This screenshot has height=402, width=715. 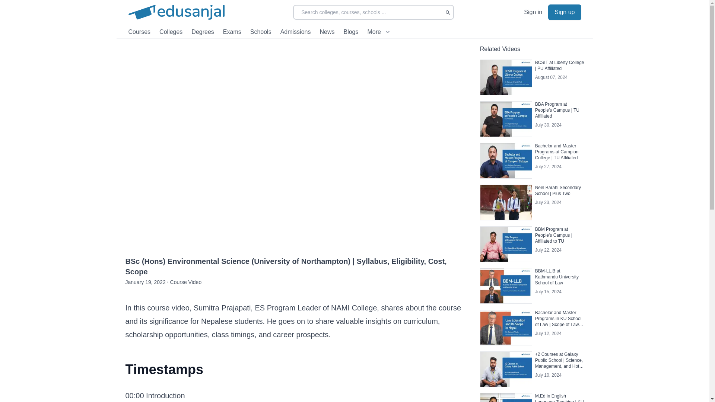 What do you see at coordinates (261, 32) in the screenshot?
I see `Schools` at bounding box center [261, 32].